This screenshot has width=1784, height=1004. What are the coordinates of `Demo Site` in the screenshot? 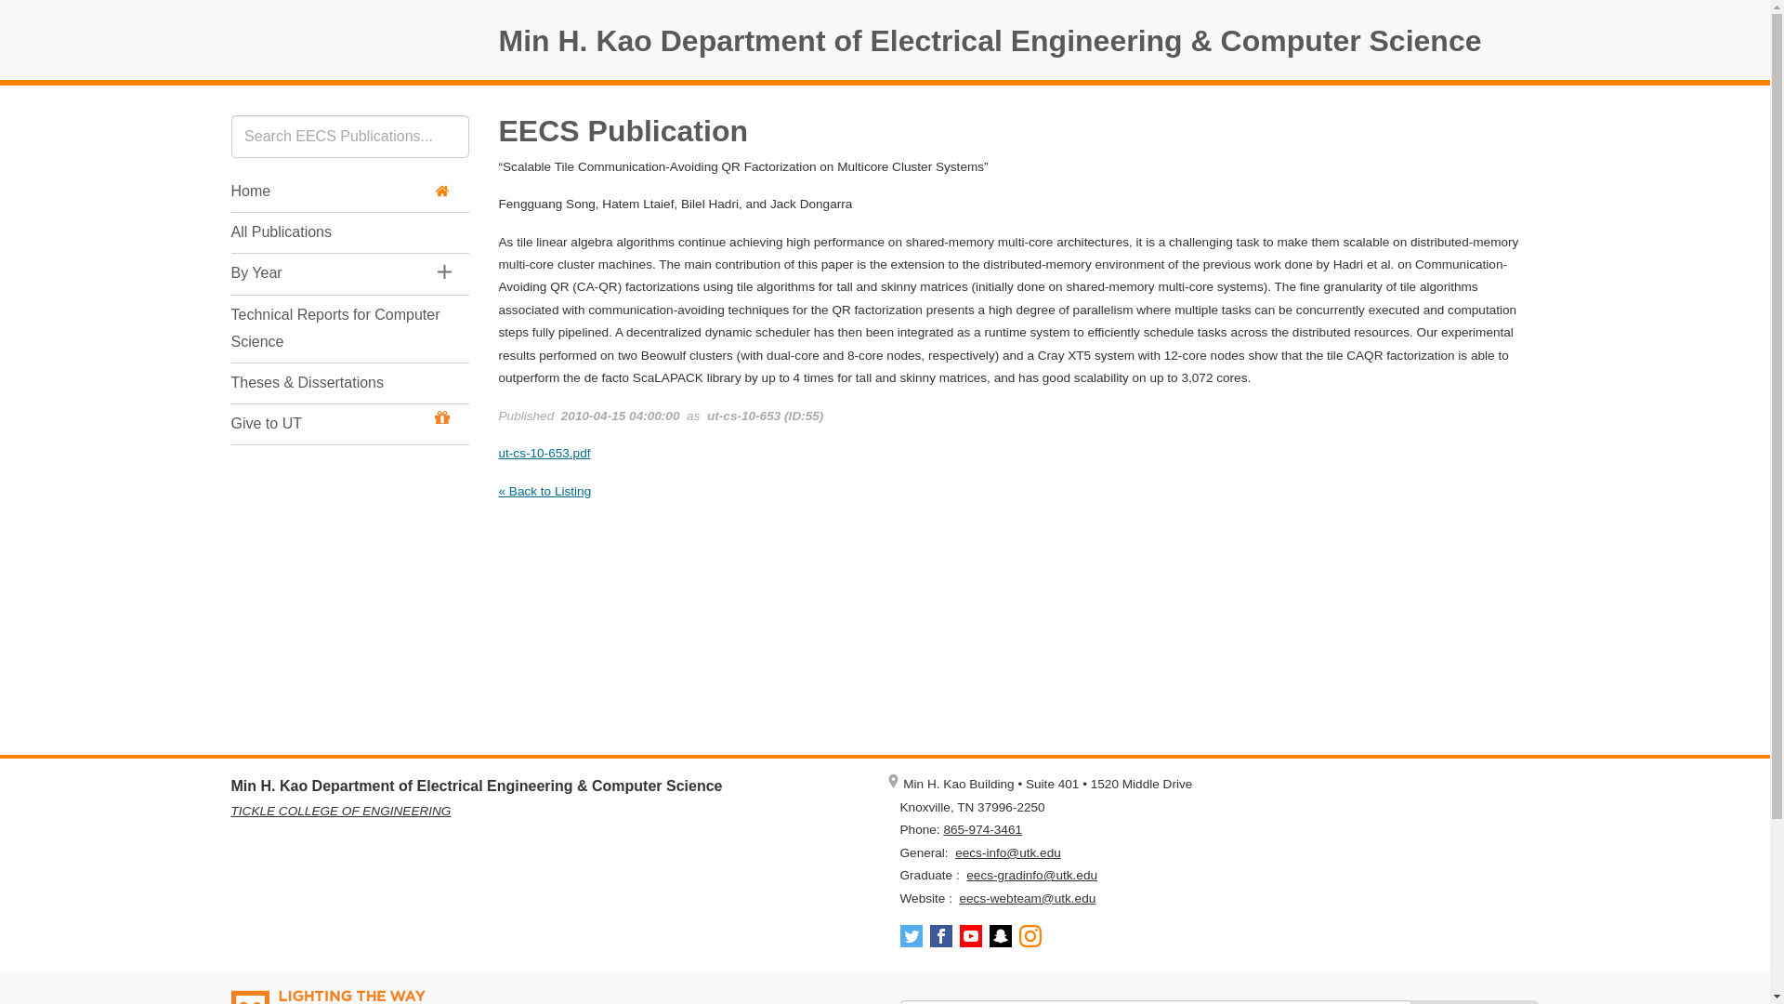 It's located at (989, 40).